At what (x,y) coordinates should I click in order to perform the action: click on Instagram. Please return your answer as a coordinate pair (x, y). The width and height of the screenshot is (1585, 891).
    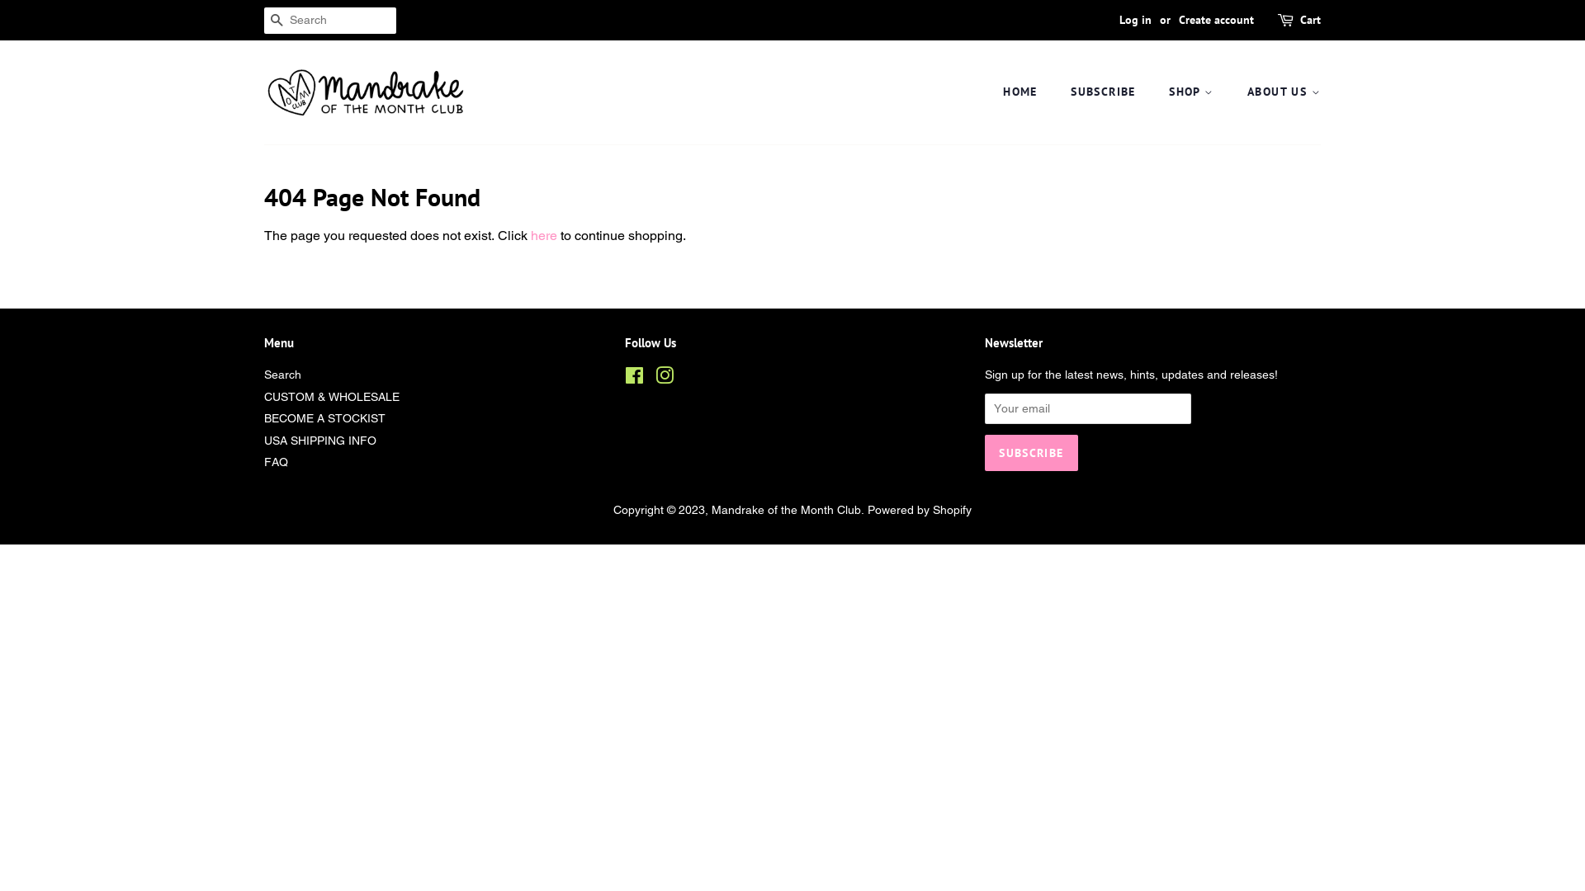
    Looking at the image, I should click on (665, 379).